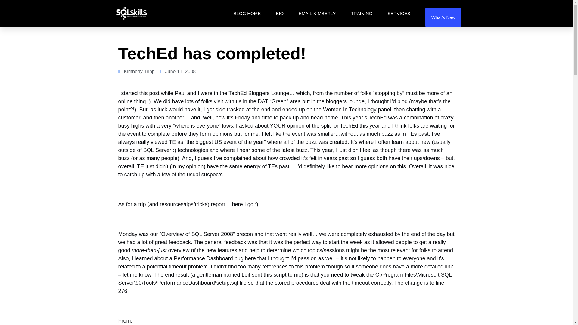  Describe the element at coordinates (178, 71) in the screenshot. I see `June 11, 2008` at that location.